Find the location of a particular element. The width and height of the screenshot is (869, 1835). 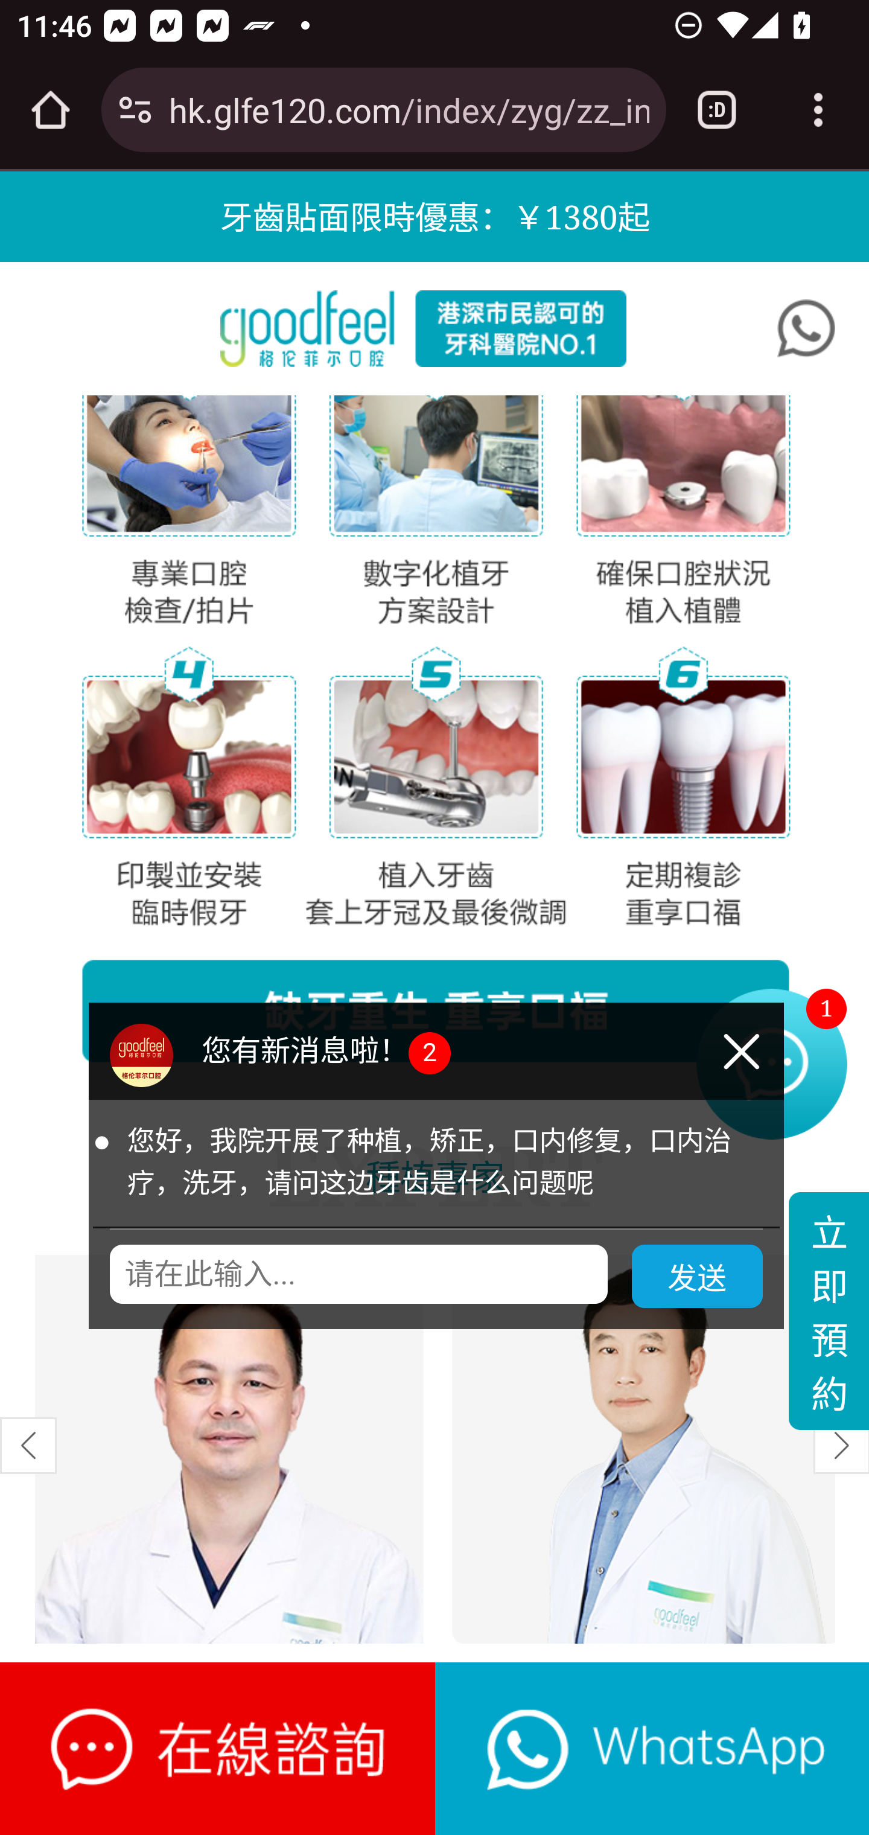

Connection is secure is located at coordinates (135, 110).